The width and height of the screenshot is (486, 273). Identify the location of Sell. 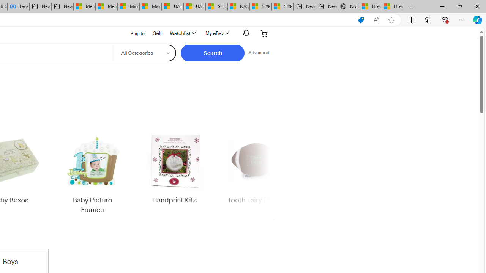
(157, 33).